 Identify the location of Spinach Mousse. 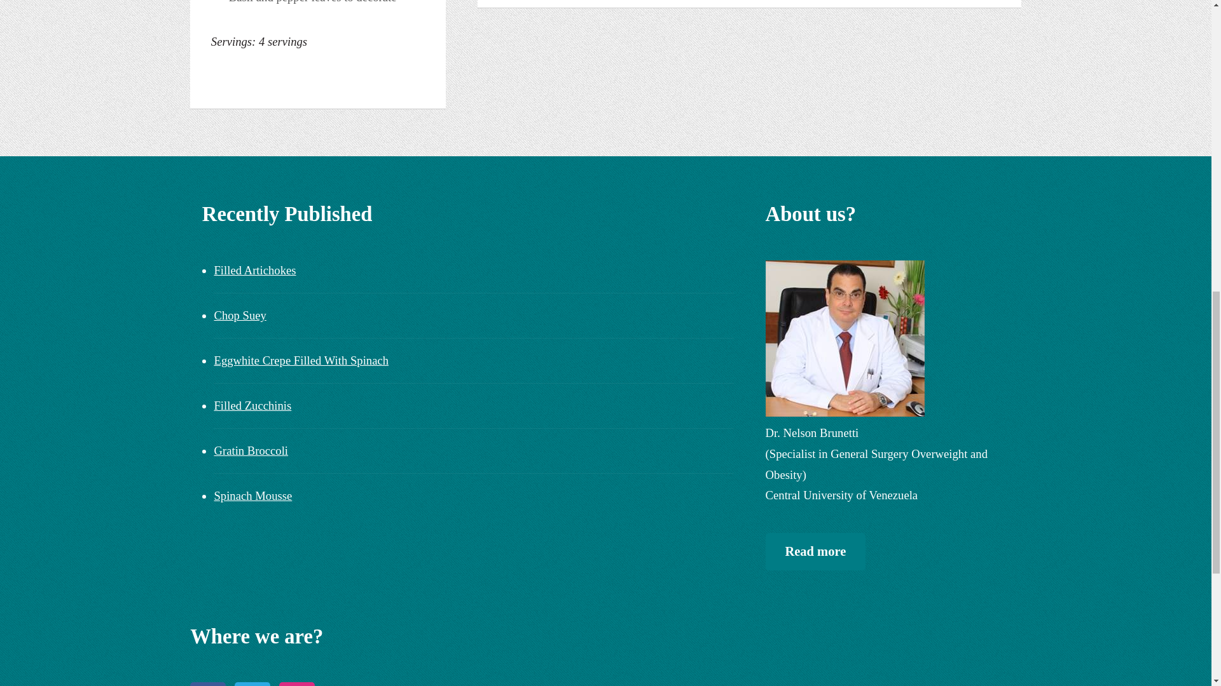
(252, 495).